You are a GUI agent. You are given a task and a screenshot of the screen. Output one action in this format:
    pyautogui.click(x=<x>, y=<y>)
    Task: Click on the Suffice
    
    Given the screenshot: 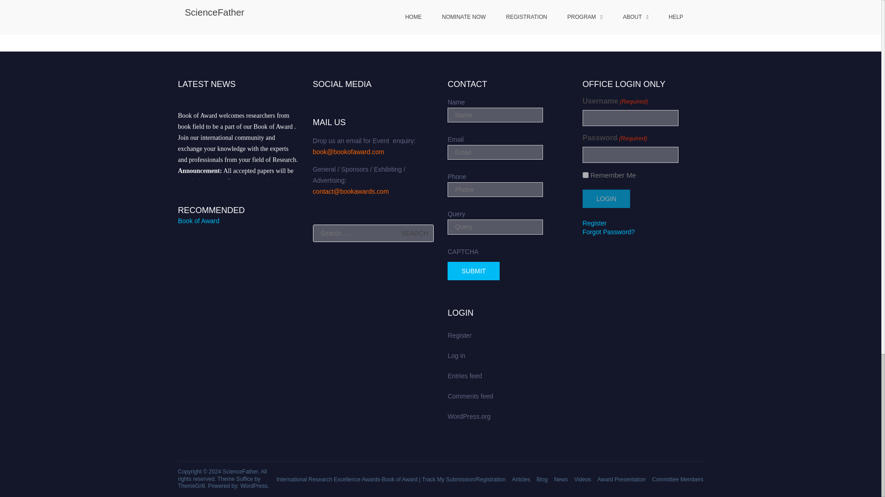 What is the action you would take?
    pyautogui.click(x=244, y=479)
    